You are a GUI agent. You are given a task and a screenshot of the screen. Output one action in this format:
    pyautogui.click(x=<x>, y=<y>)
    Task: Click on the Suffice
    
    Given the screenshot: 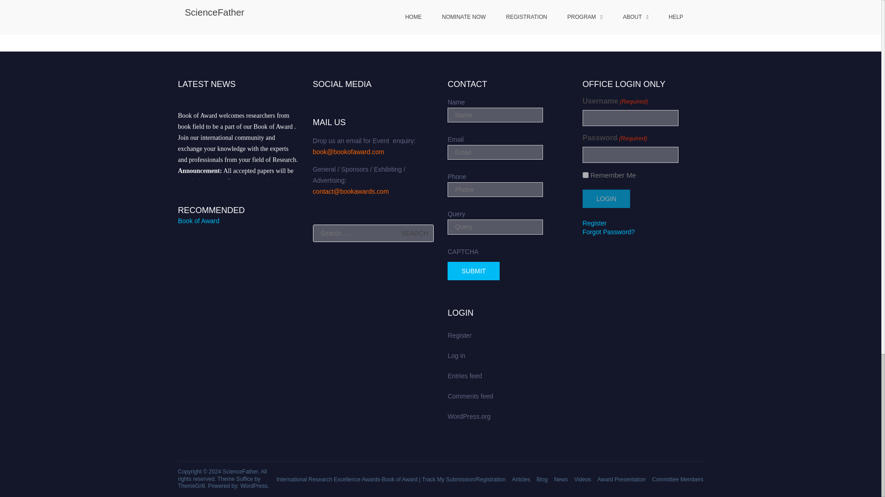 What is the action you would take?
    pyautogui.click(x=244, y=479)
    